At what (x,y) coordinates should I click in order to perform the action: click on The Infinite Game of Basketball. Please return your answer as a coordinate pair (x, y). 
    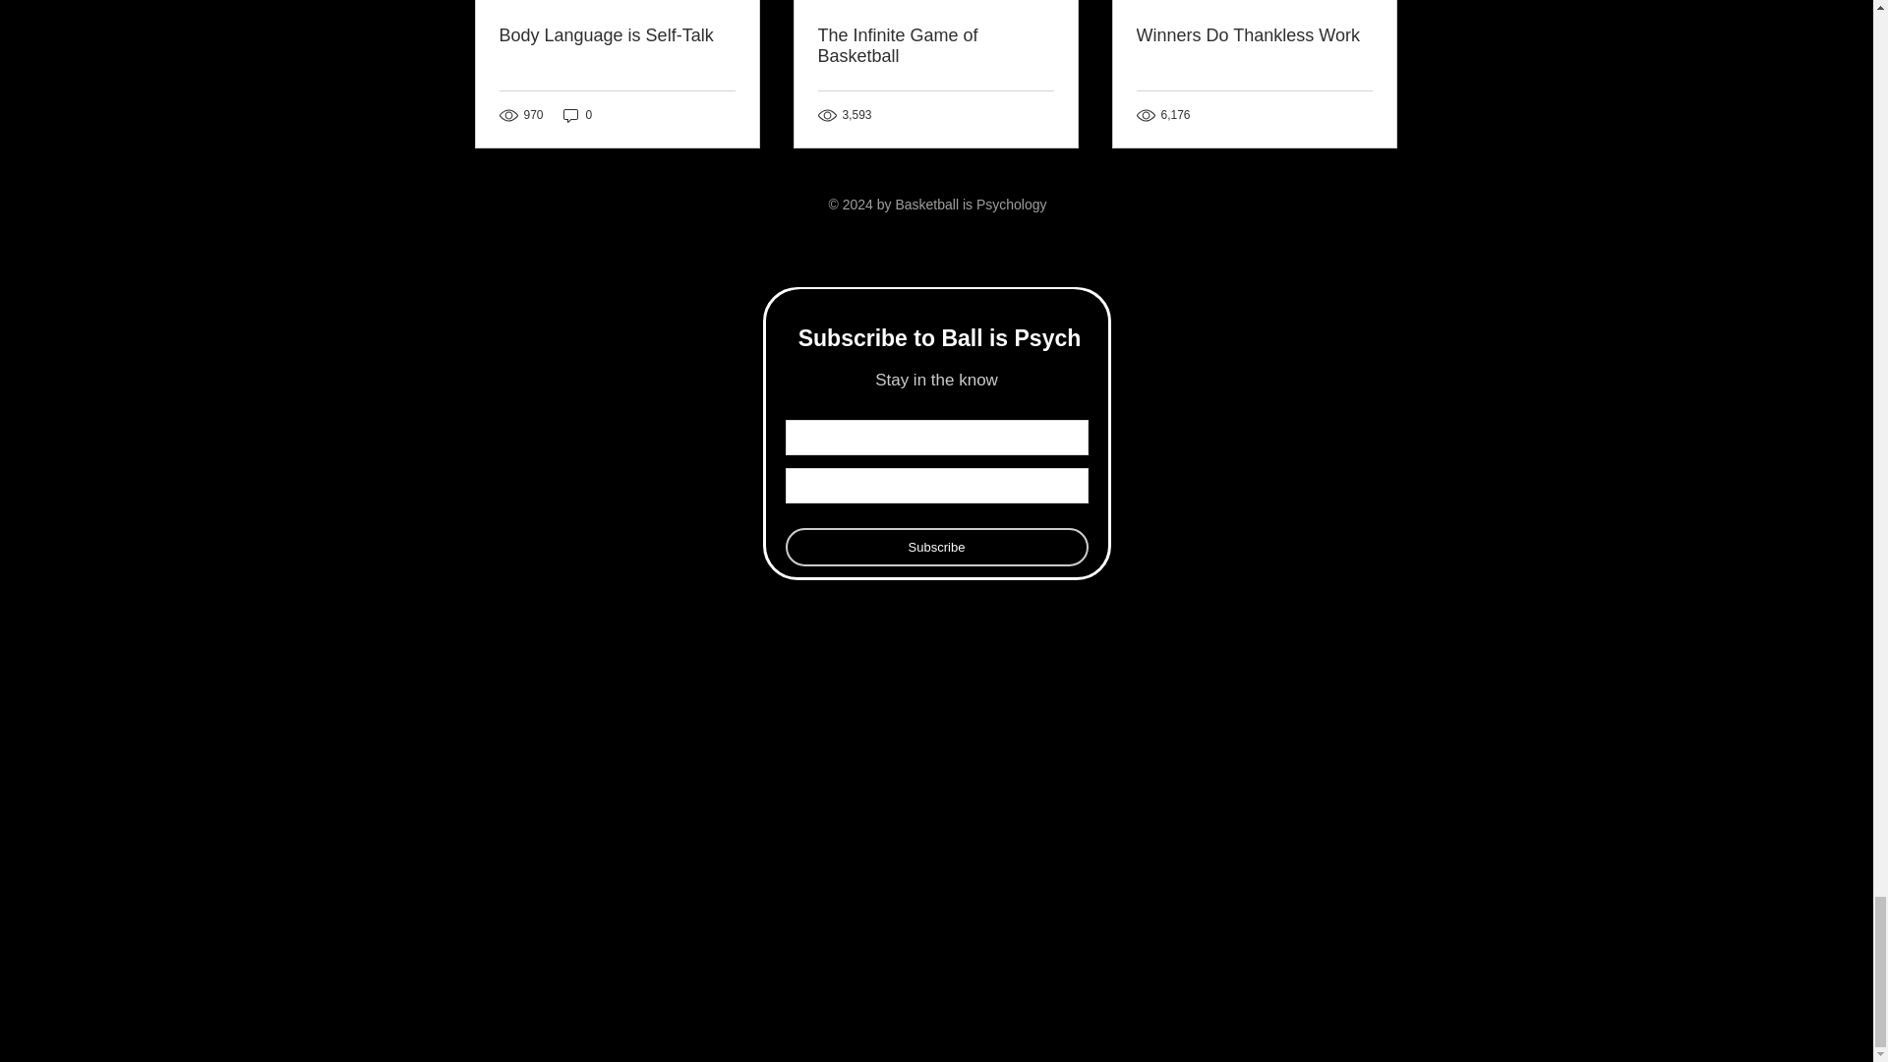
    Looking at the image, I should click on (935, 45).